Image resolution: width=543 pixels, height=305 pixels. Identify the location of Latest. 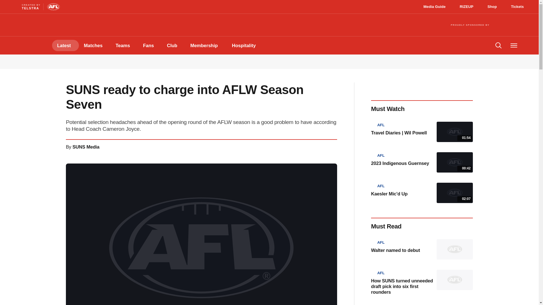
(469, 6).